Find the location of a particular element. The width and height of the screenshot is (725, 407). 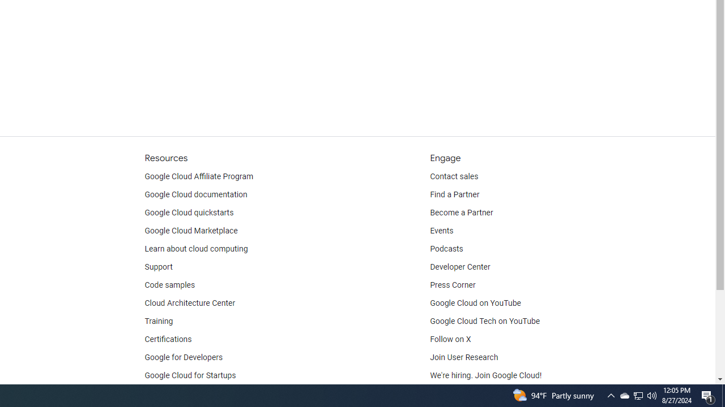

Learn about cloud computing is located at coordinates (196, 249).